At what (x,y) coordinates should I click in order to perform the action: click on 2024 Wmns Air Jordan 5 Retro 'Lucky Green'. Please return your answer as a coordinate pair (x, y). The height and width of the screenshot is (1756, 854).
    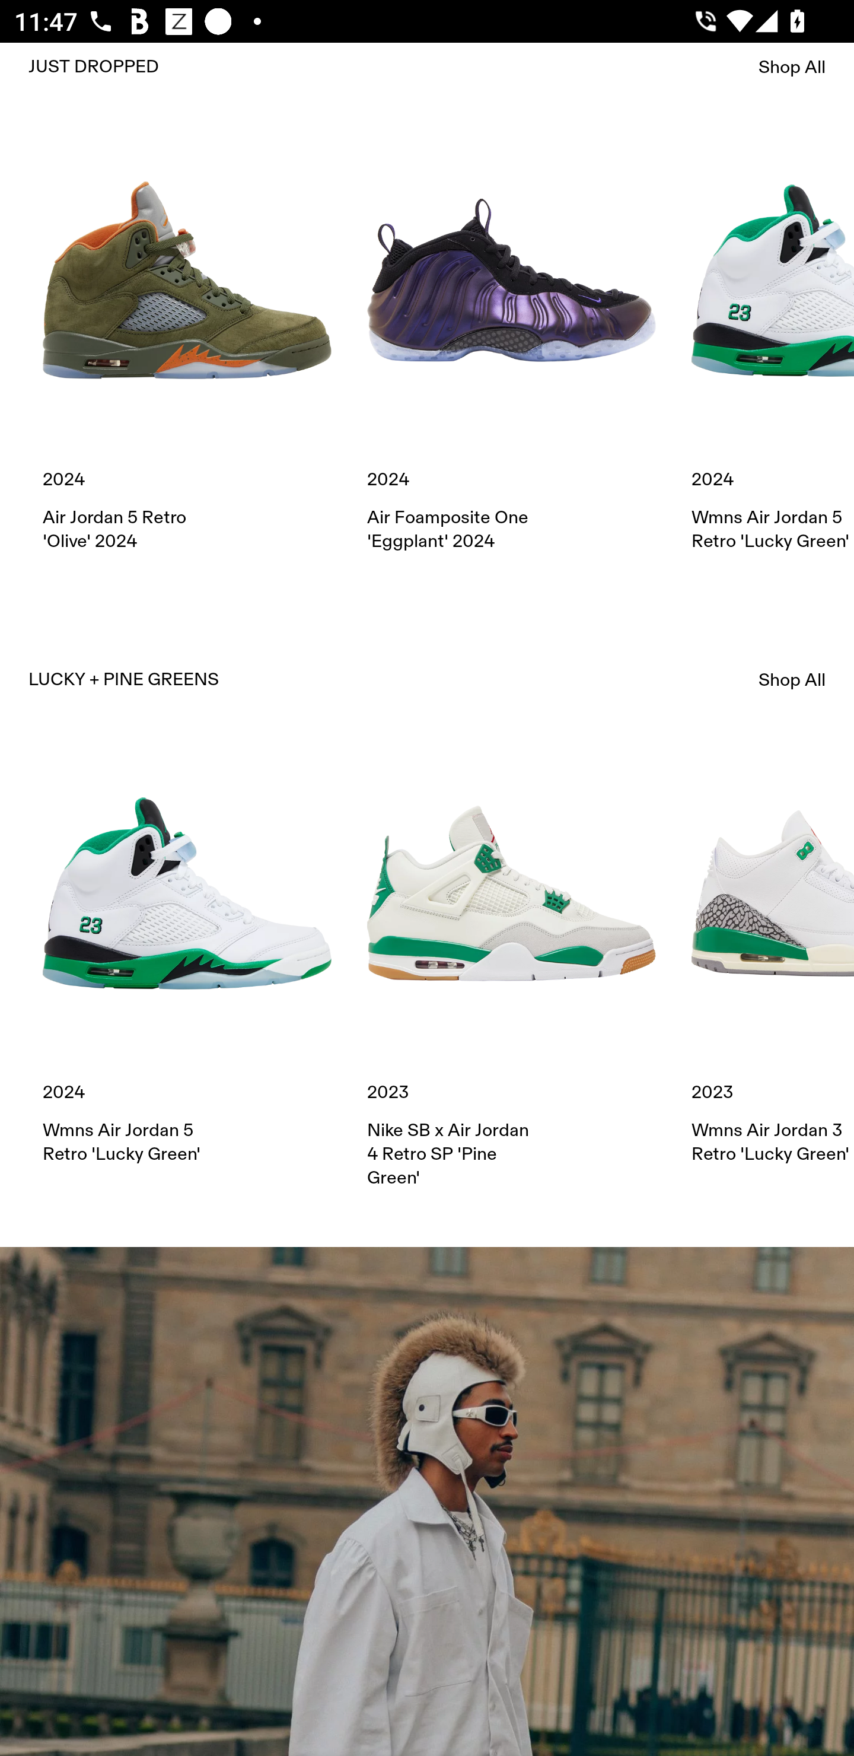
    Looking at the image, I should click on (187, 956).